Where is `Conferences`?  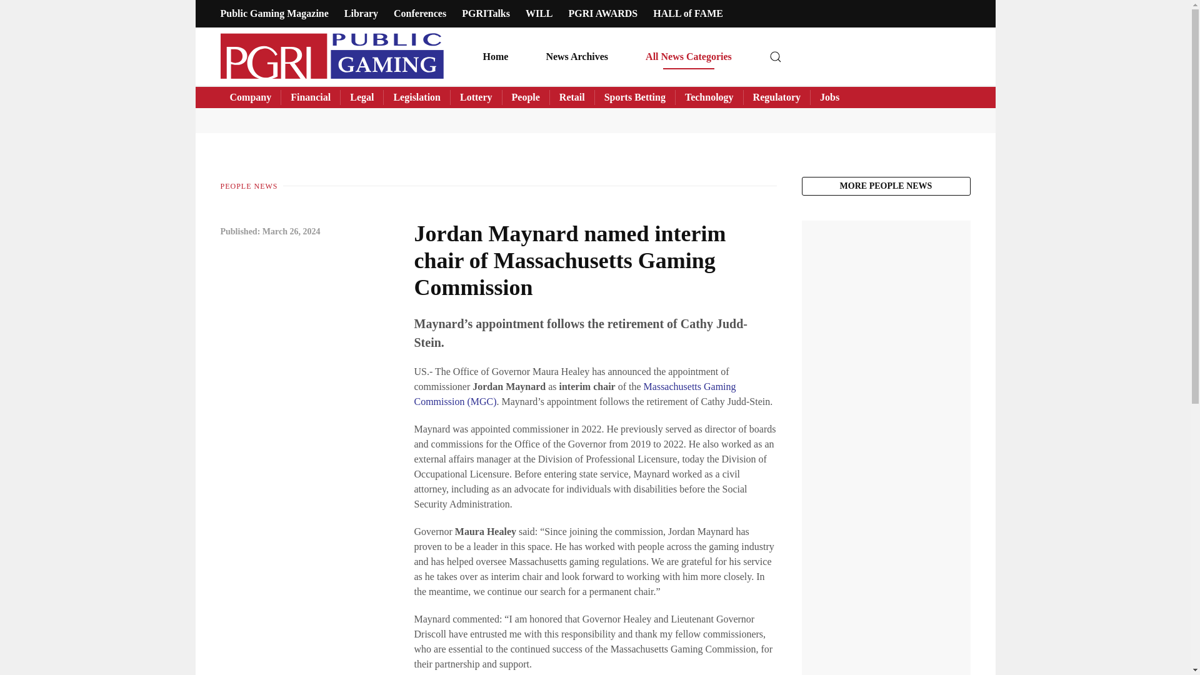 Conferences is located at coordinates (420, 13).